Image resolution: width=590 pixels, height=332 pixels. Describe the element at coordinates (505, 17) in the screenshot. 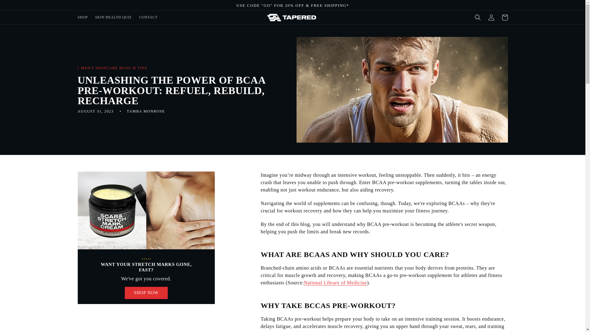

I see `Cart` at that location.